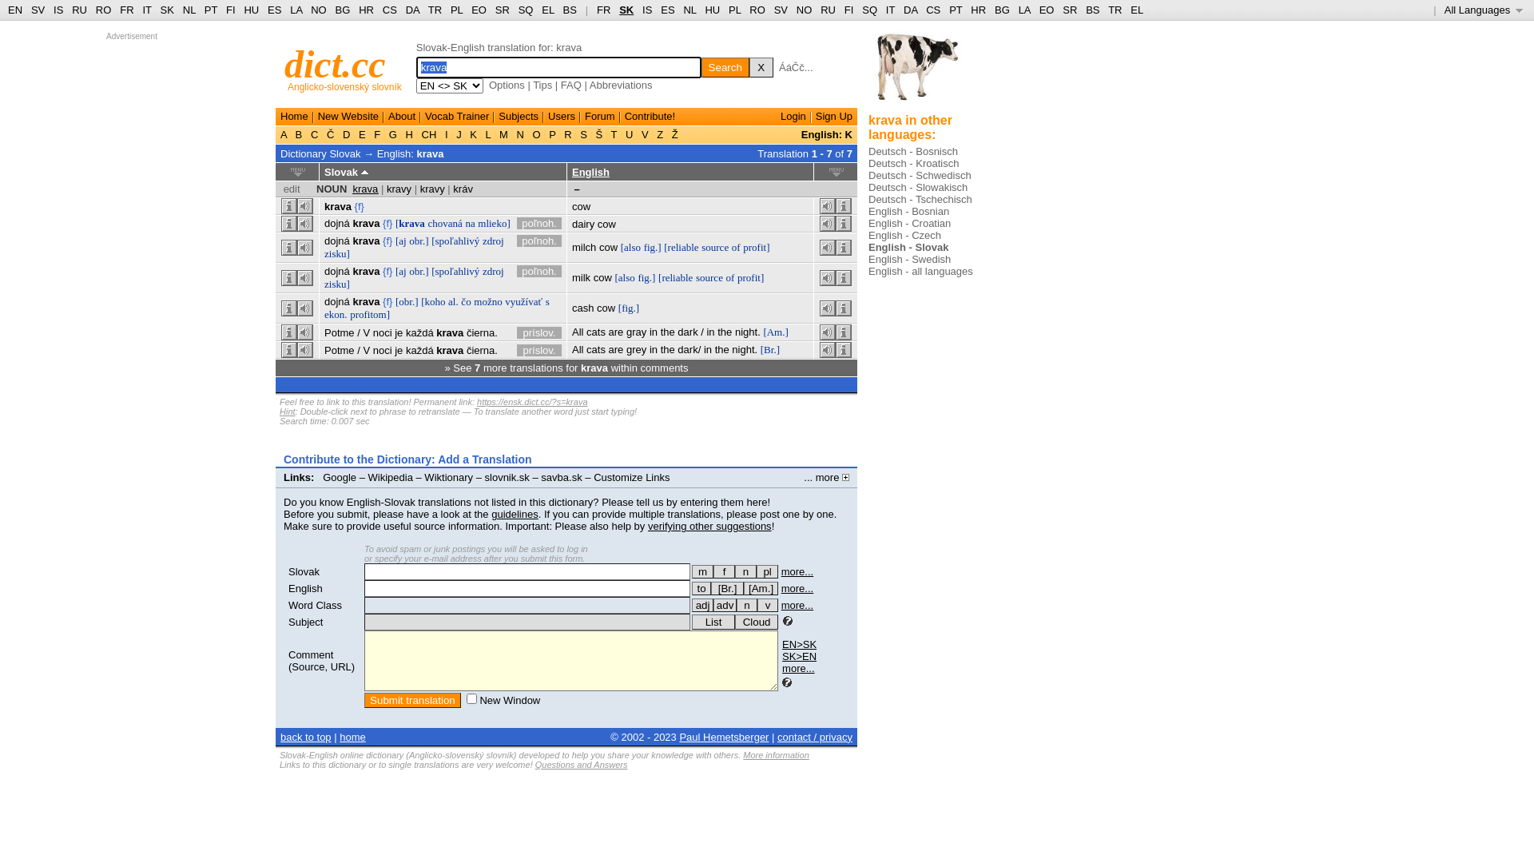 This screenshot has width=1534, height=863. Describe the element at coordinates (231, 10) in the screenshot. I see `FI` at that location.